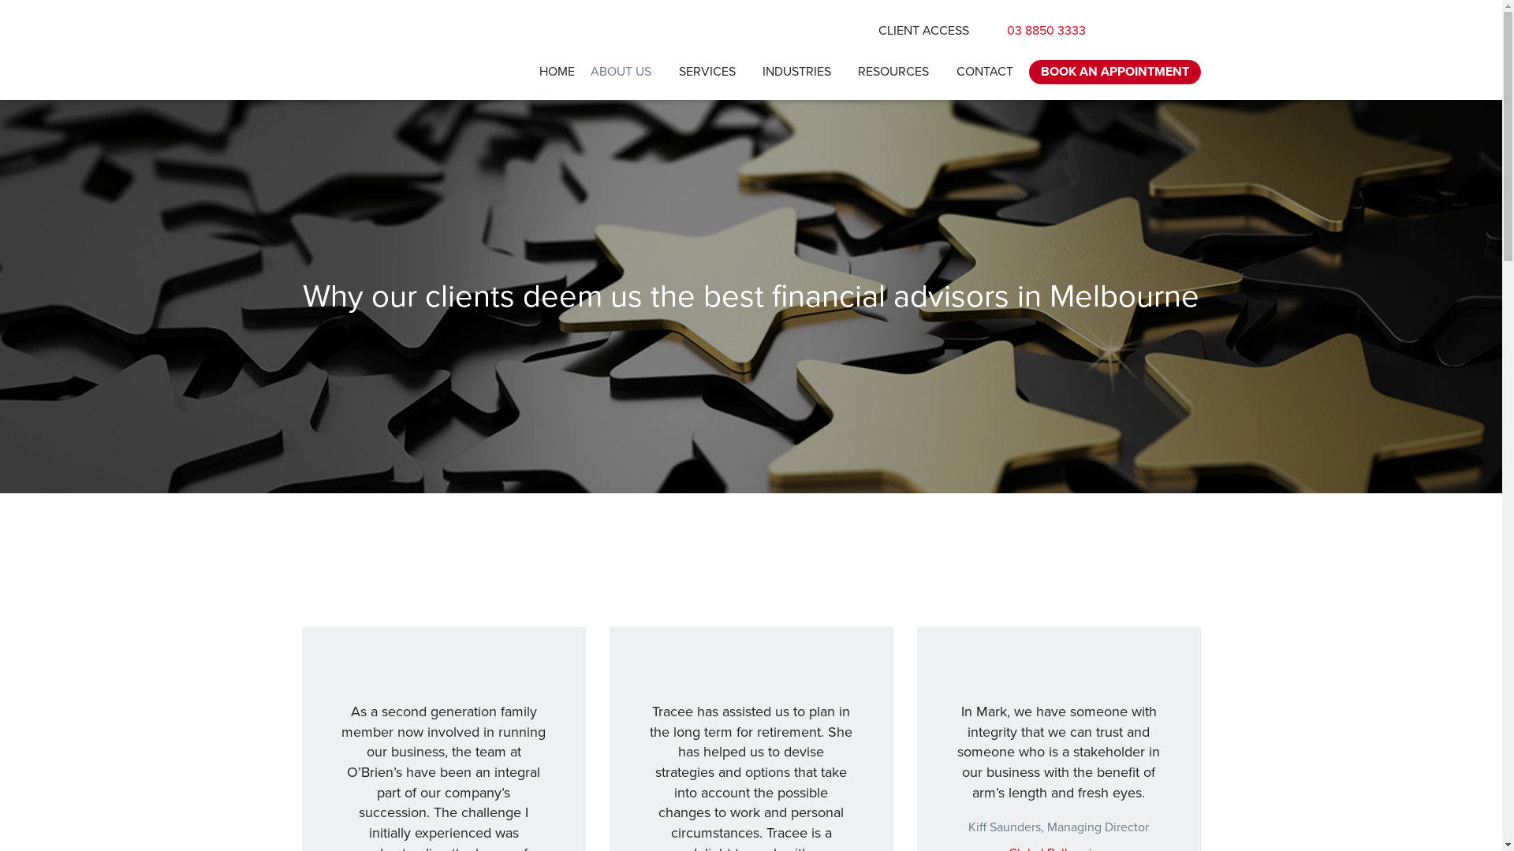 The image size is (1514, 851). Describe the element at coordinates (899, 72) in the screenshot. I see `RESOURCES ` at that location.